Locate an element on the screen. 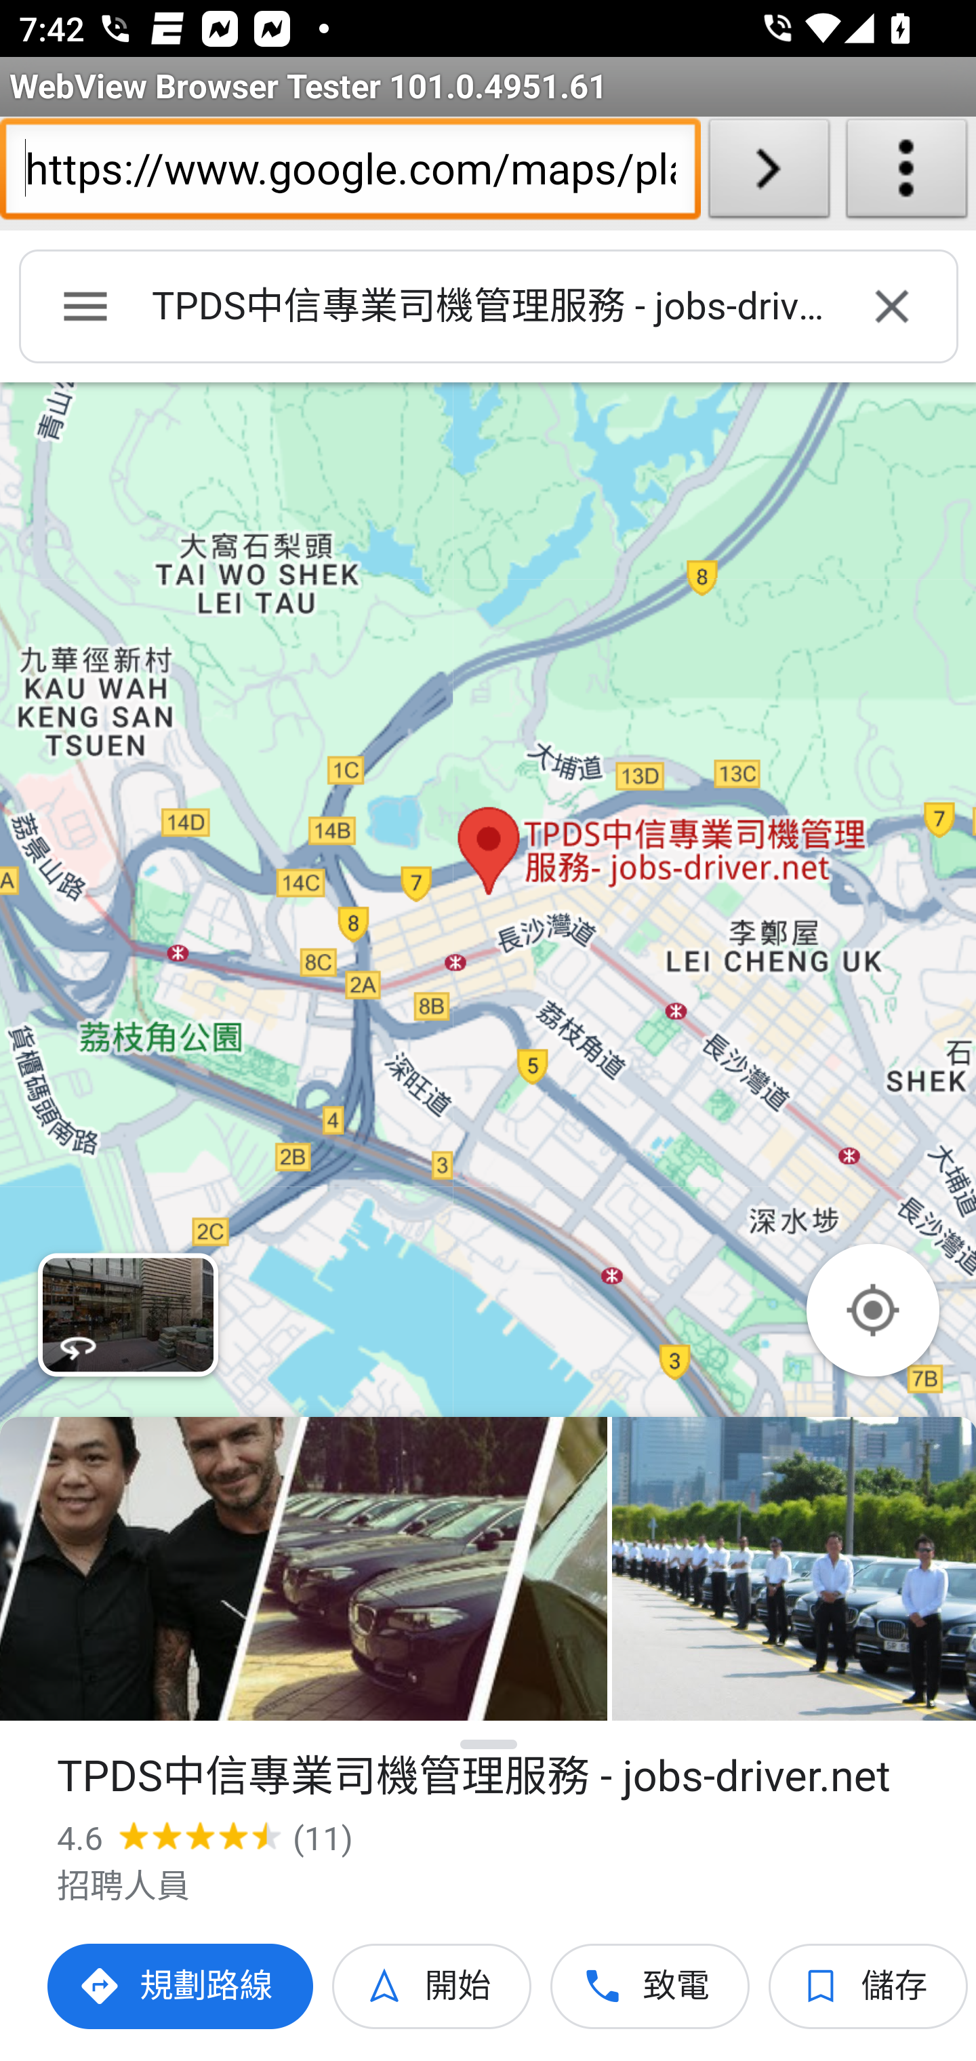 Image resolution: width=976 pixels, height=2061 pixels. About WebView is located at coordinates (907, 174).